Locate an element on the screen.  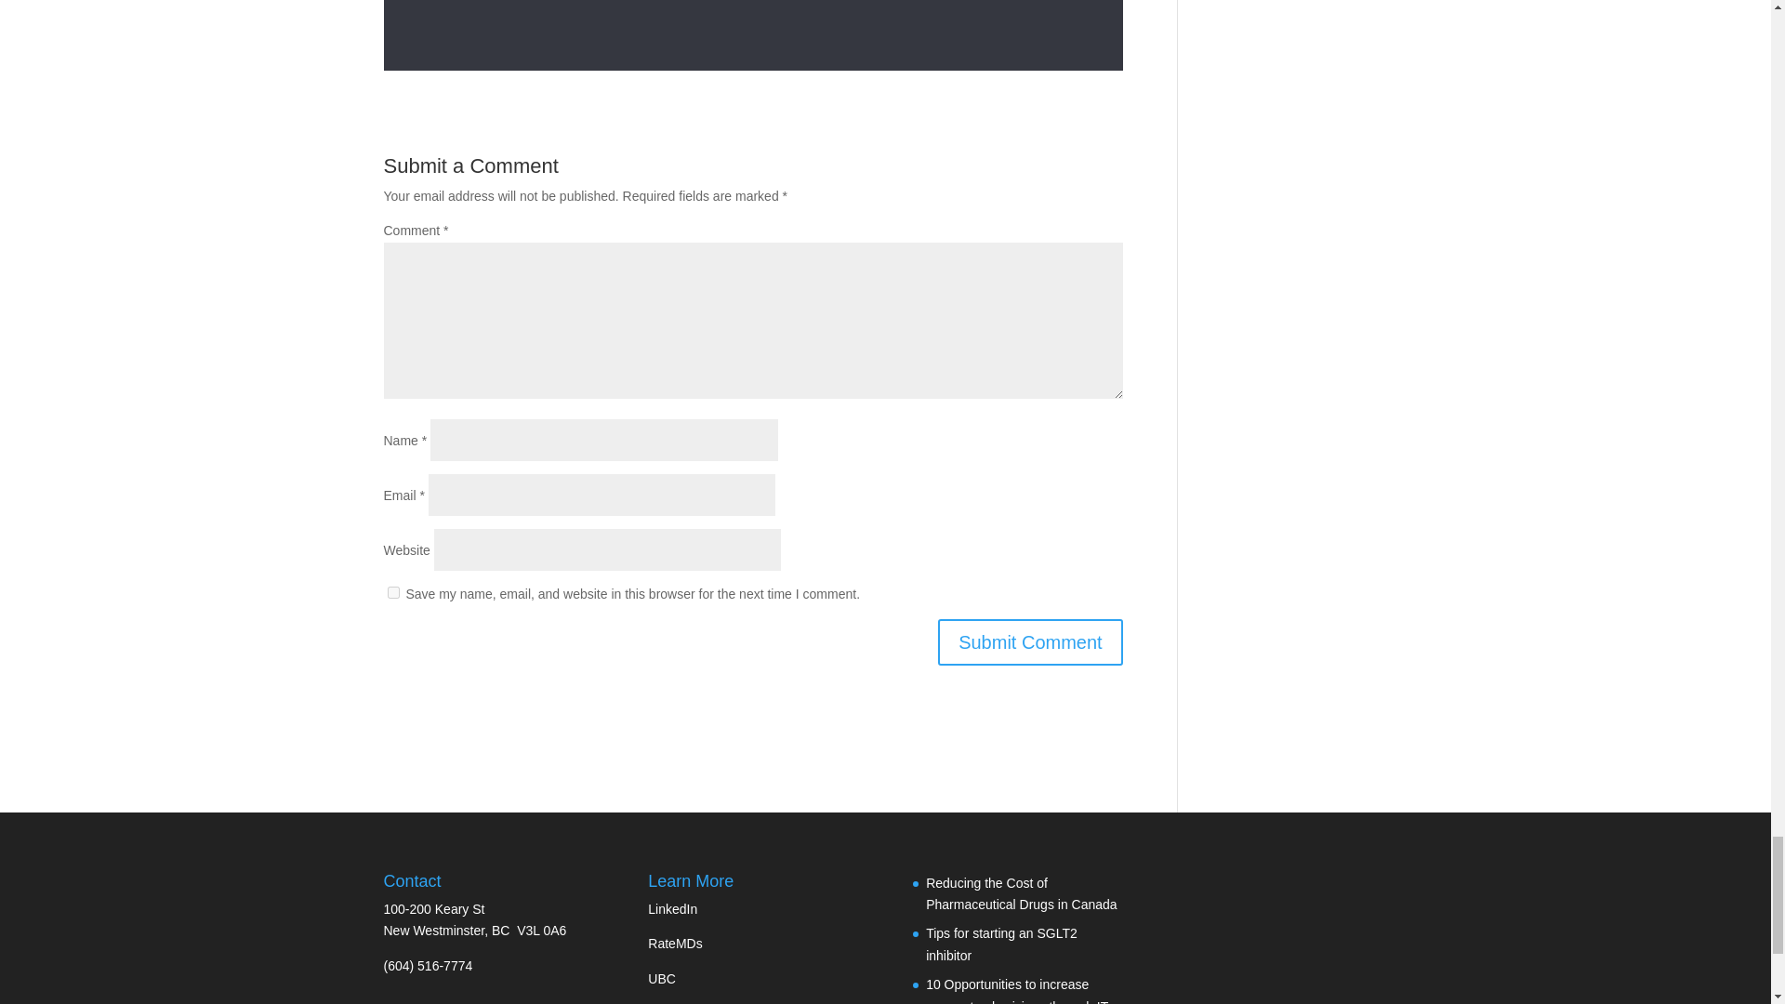
Tips for starting an SGLT2 inhibitor is located at coordinates (1002, 944).